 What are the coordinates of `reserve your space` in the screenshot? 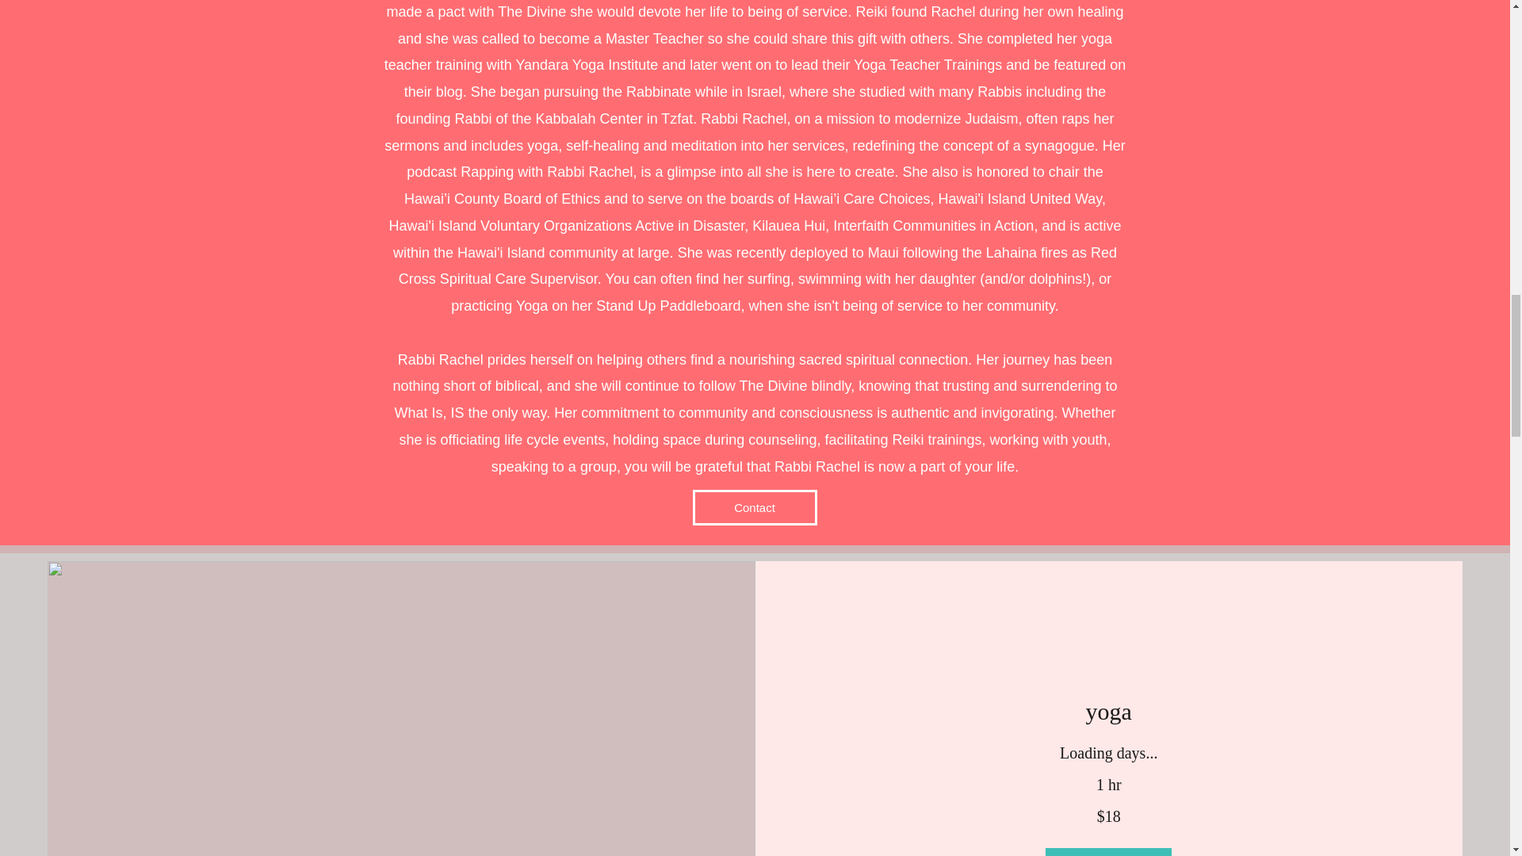 It's located at (1108, 852).